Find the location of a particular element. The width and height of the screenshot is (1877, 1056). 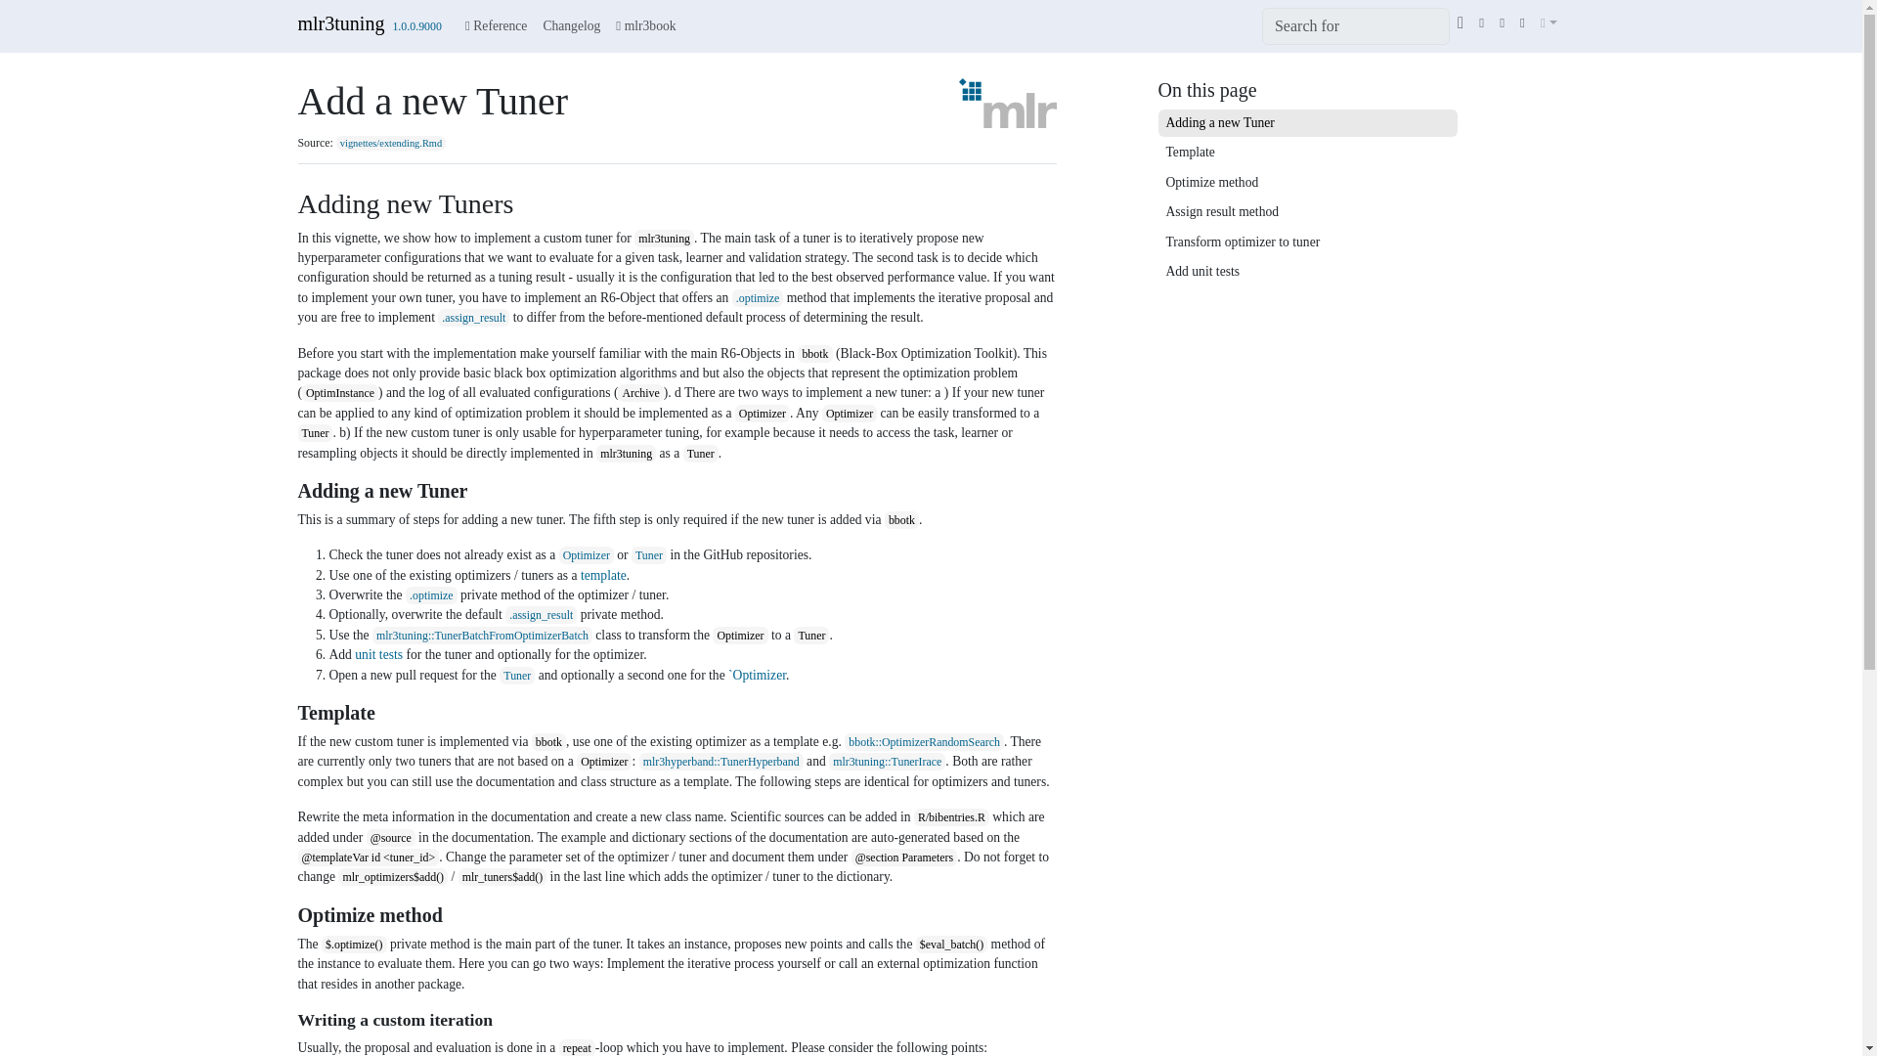

mlr3tuning::TunerBatchFromOptimizerBatch is located at coordinates (482, 634).